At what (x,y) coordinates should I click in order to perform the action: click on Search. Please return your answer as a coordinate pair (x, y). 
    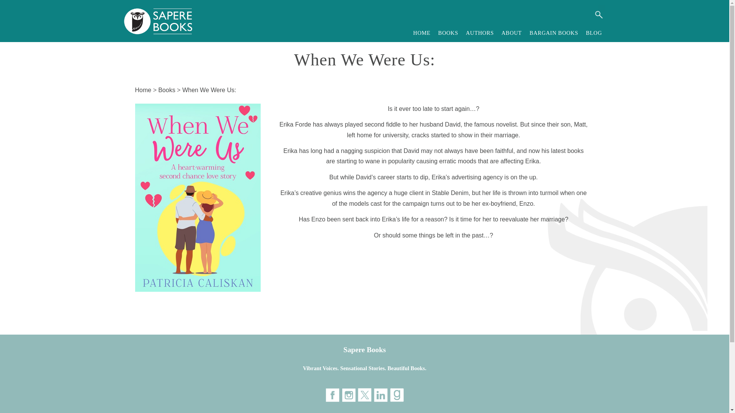
    Looking at the image, I should click on (598, 15).